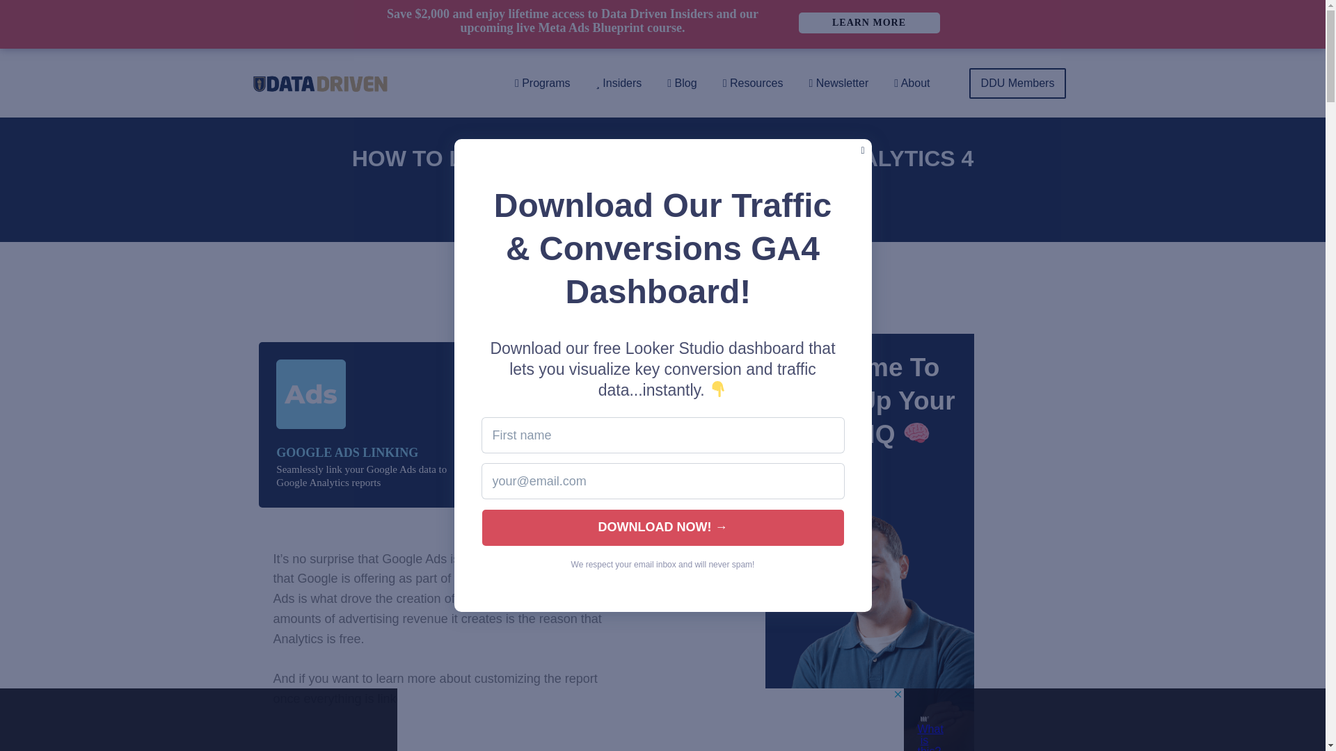  What do you see at coordinates (912, 83) in the screenshot?
I see `About` at bounding box center [912, 83].